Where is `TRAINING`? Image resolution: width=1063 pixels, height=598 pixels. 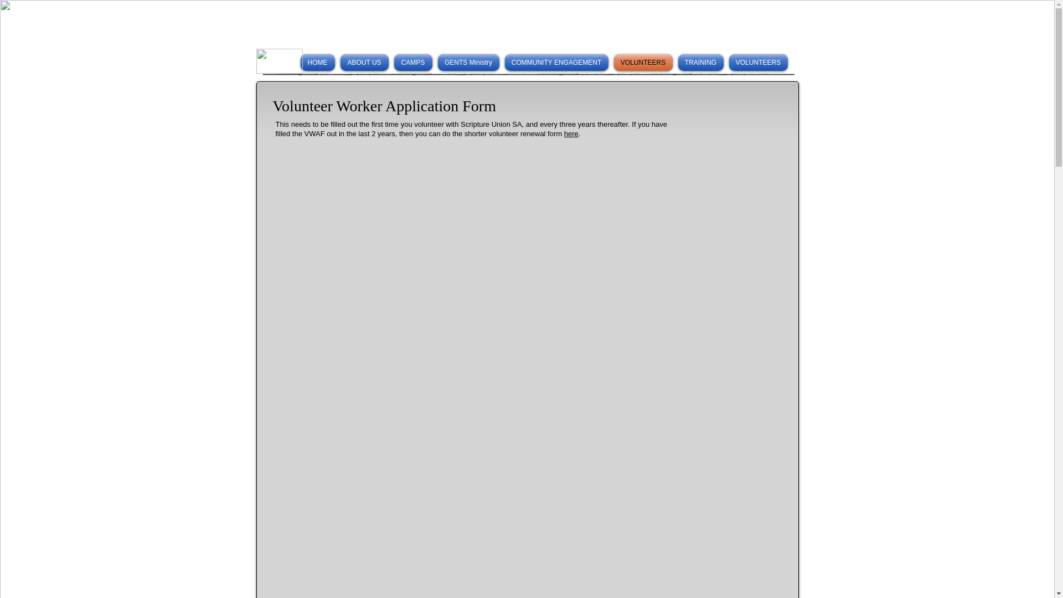
TRAINING is located at coordinates (700, 63).